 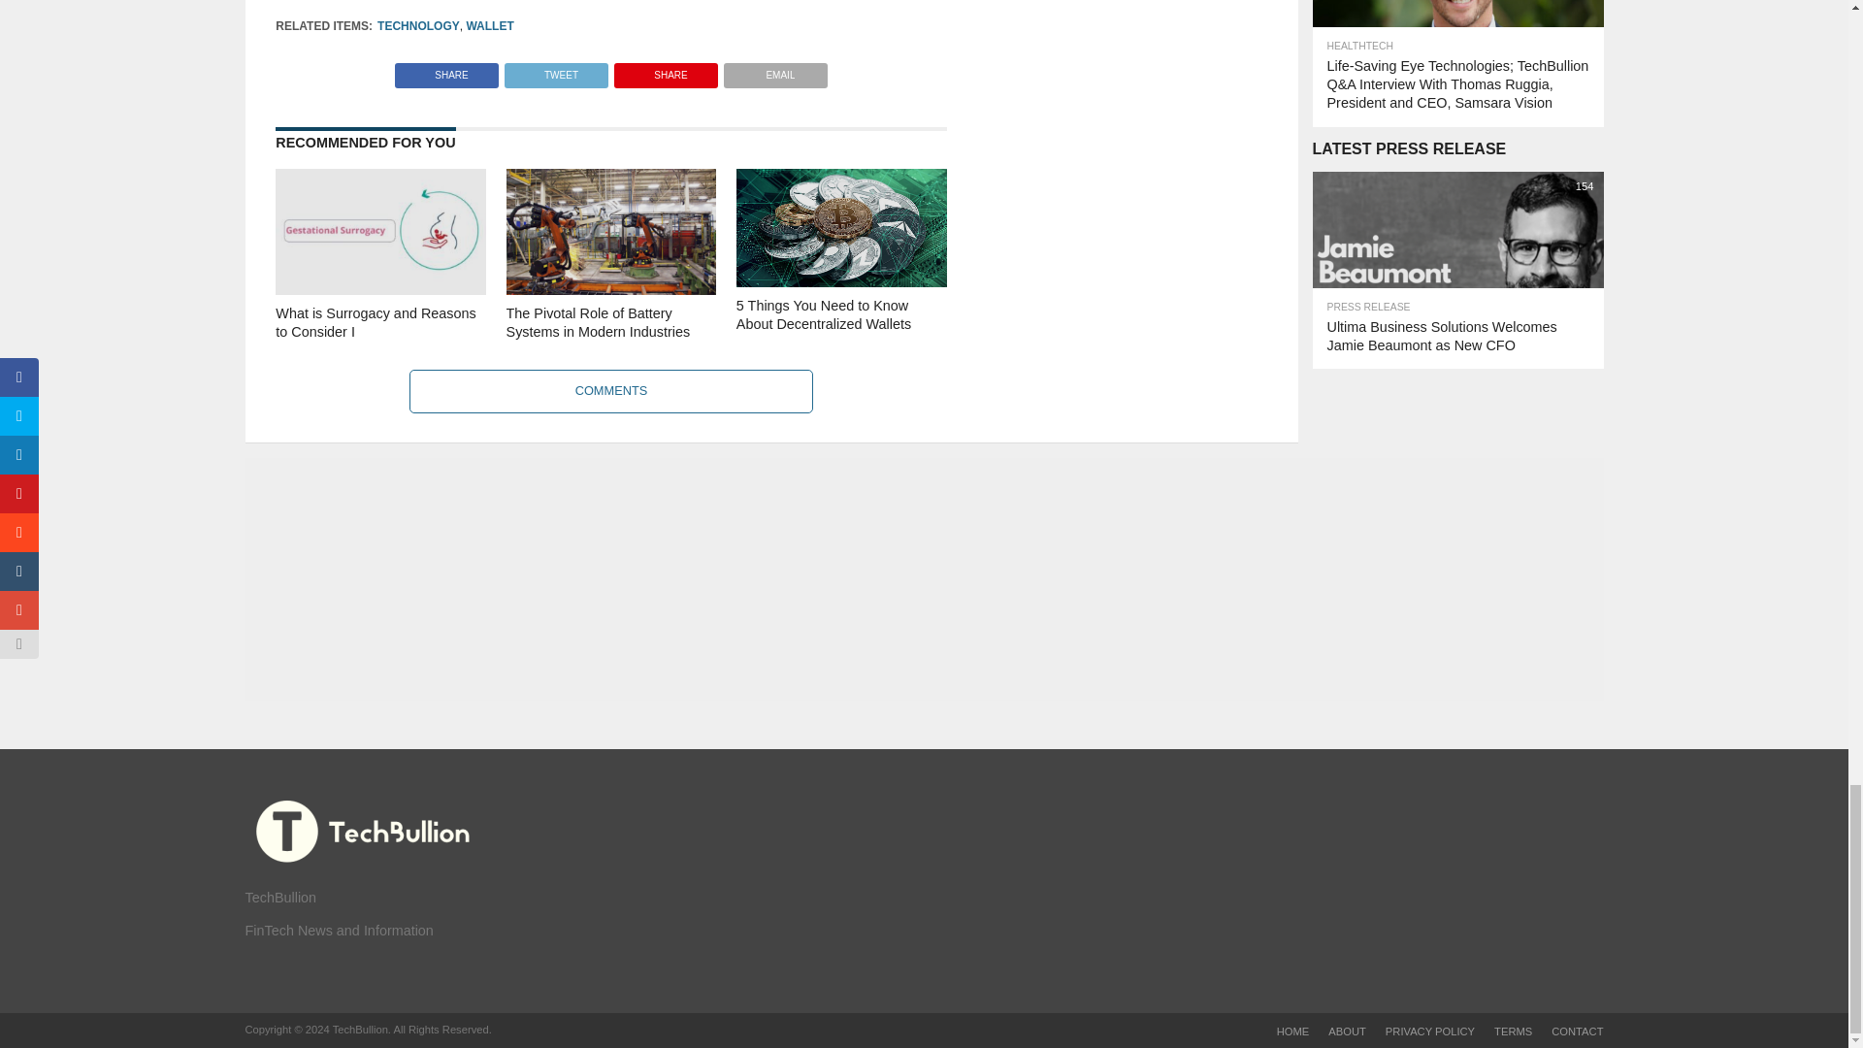 I want to click on What is Surrogacy and Reasons to Consider I, so click(x=380, y=289).